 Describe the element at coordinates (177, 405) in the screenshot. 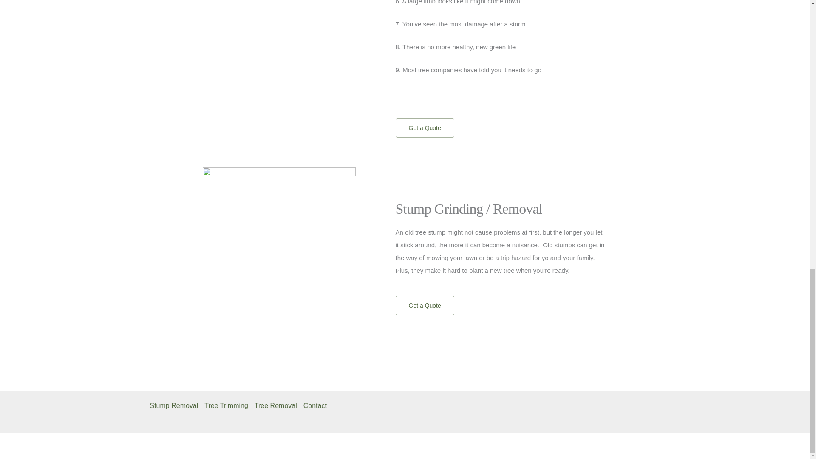

I see `Stump Removal` at that location.